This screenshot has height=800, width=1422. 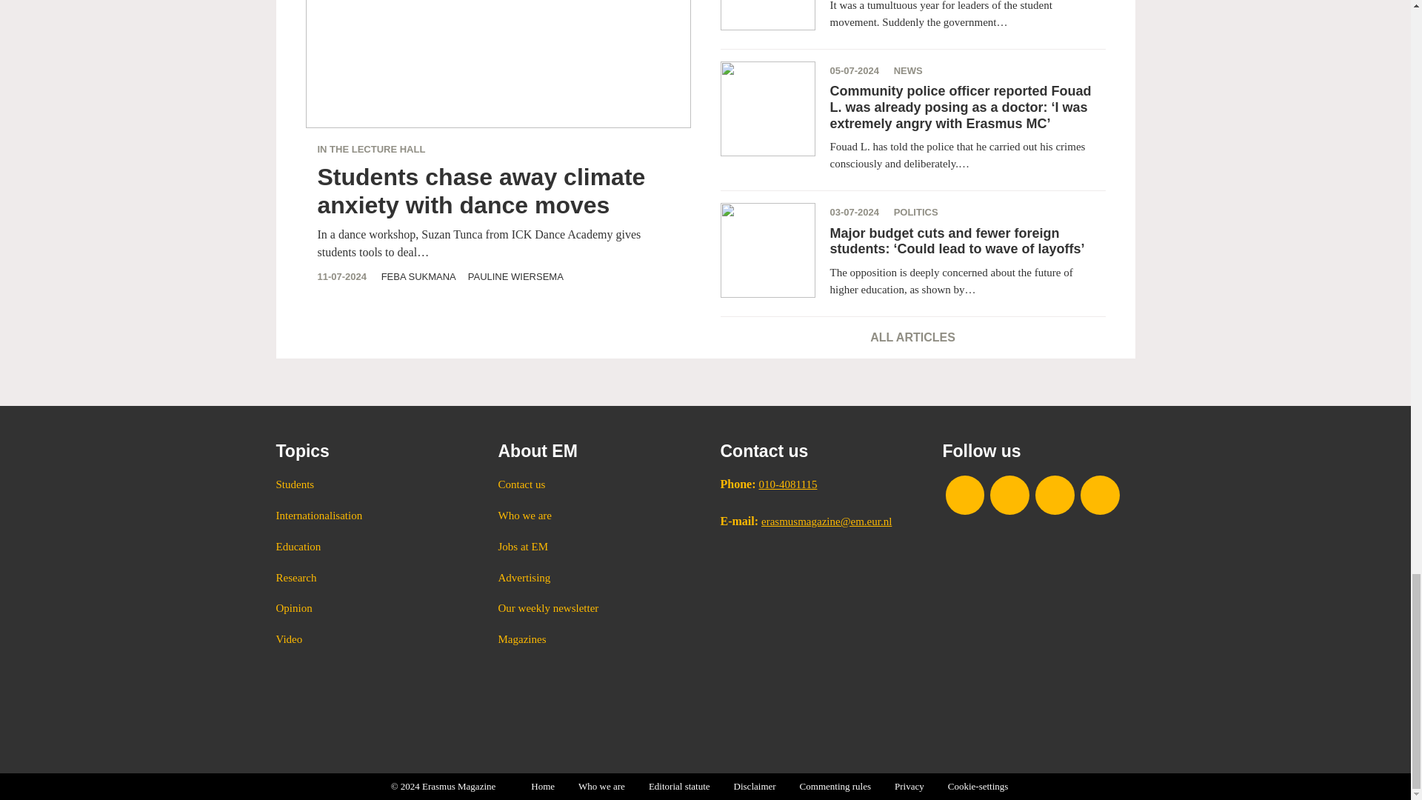 I want to click on Visit us on Instagram, so click(x=1009, y=495).